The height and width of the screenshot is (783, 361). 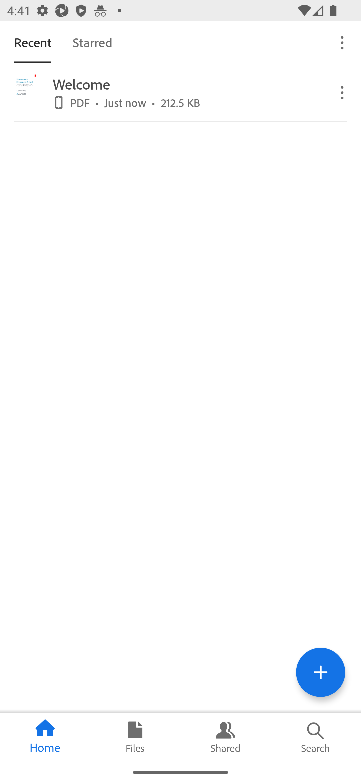 What do you see at coordinates (226, 737) in the screenshot?
I see `Shared` at bounding box center [226, 737].